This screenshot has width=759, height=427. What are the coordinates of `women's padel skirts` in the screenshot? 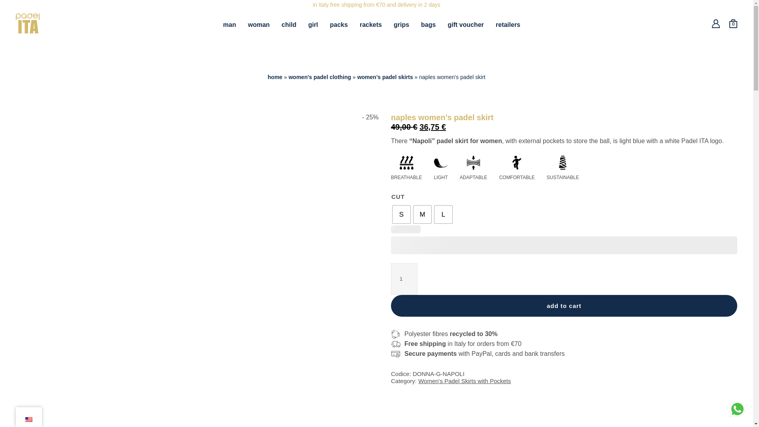 It's located at (385, 77).